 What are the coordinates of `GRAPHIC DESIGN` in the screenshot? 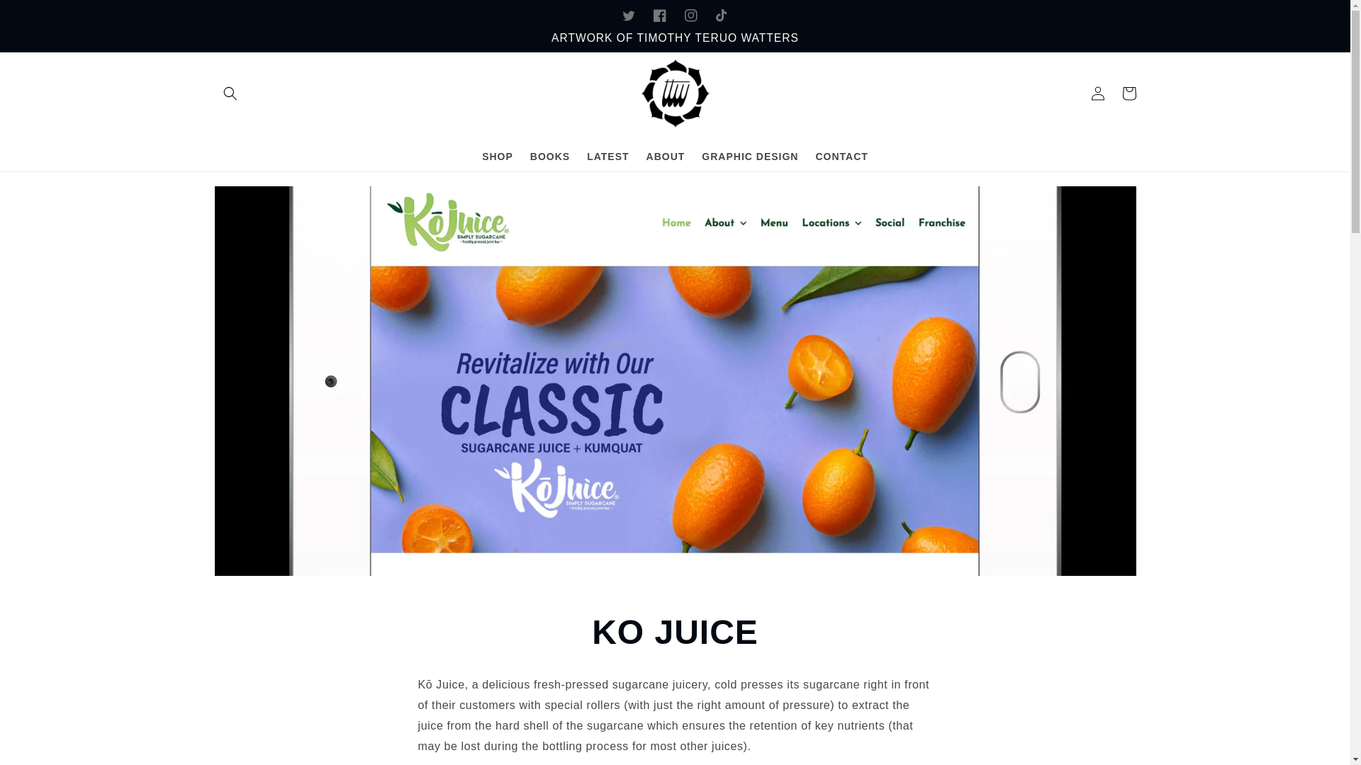 It's located at (750, 156).